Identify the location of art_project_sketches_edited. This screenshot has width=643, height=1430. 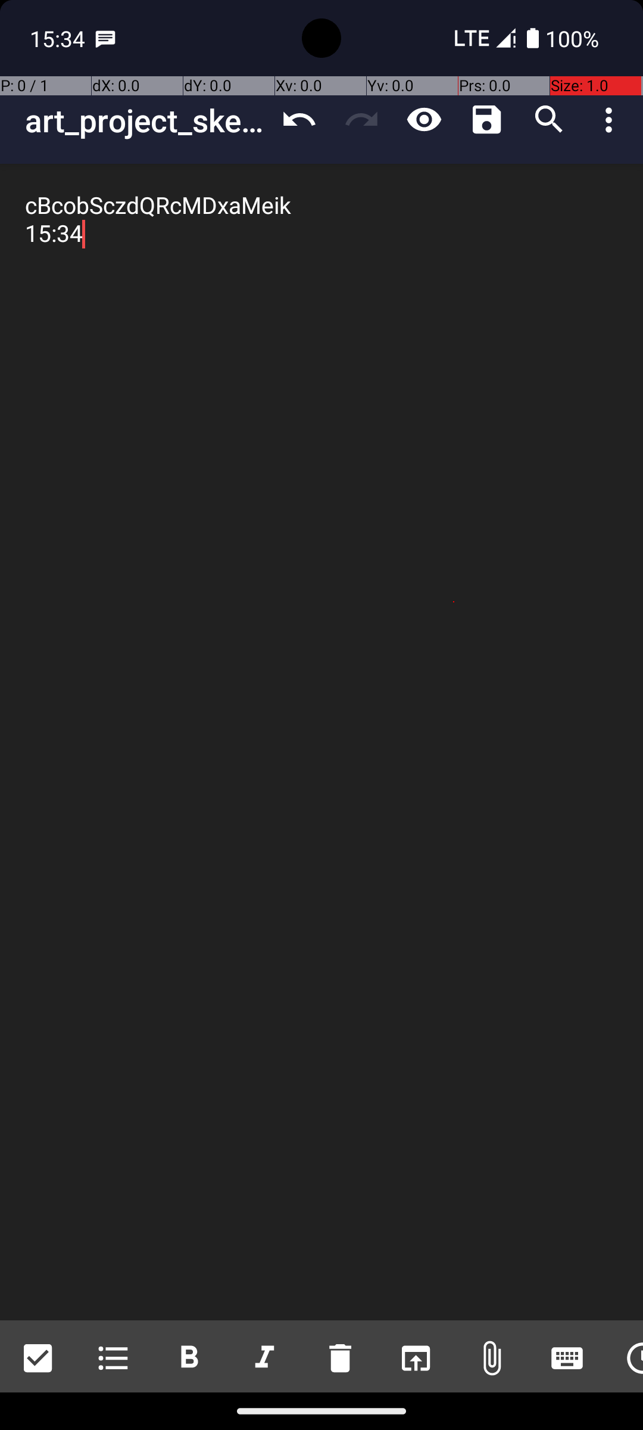
(146, 120).